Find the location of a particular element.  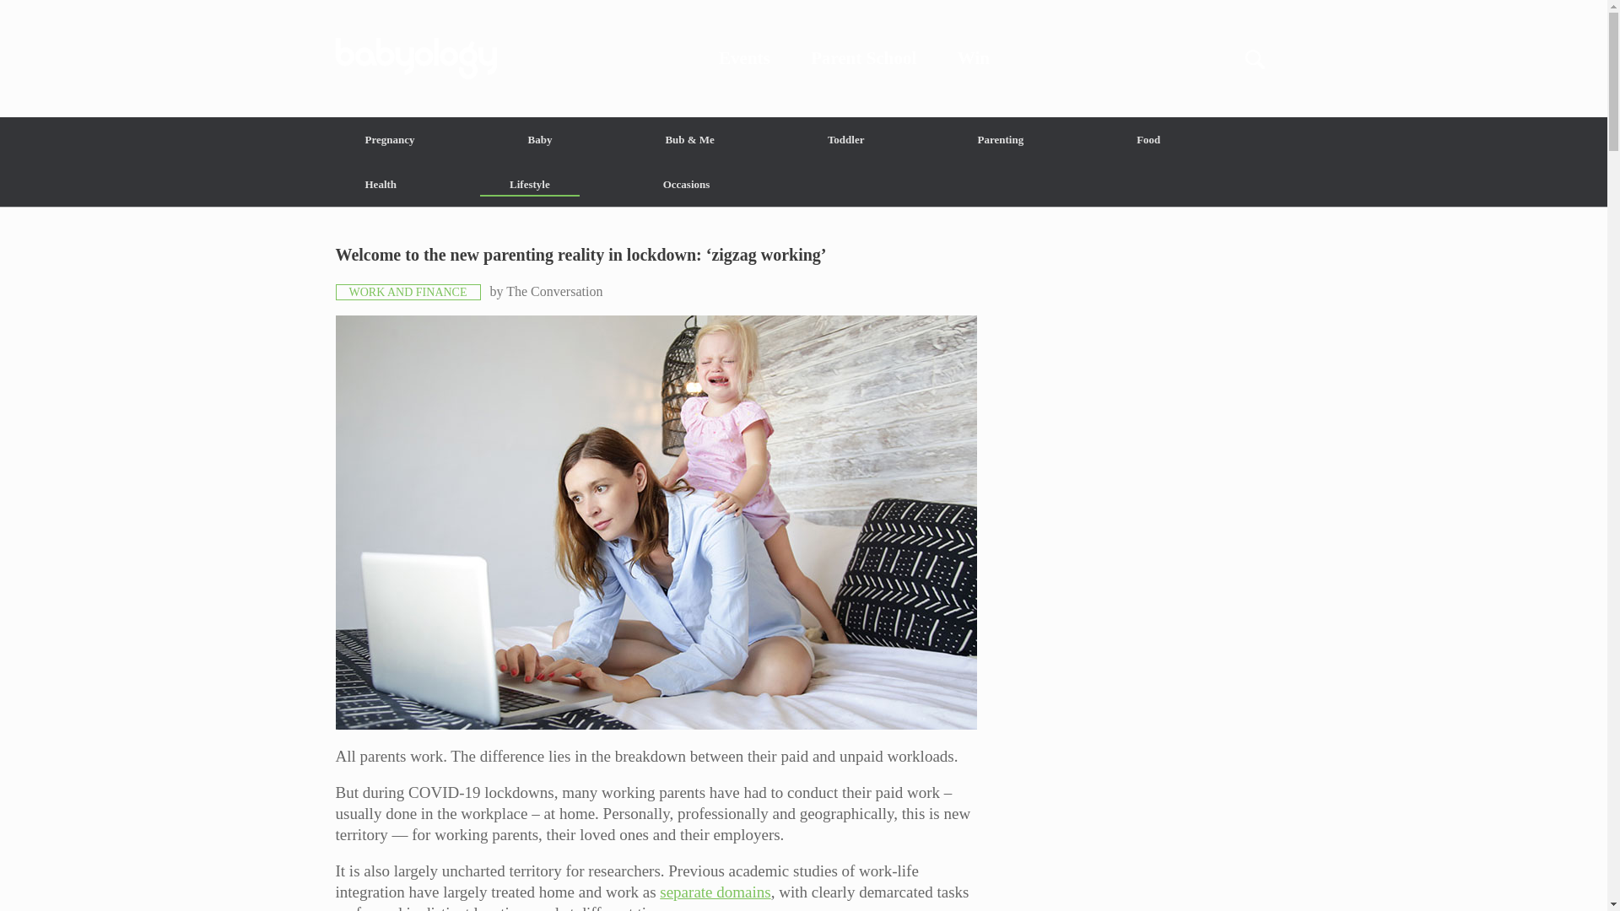

WORK AND FINANCE is located at coordinates (408, 292).